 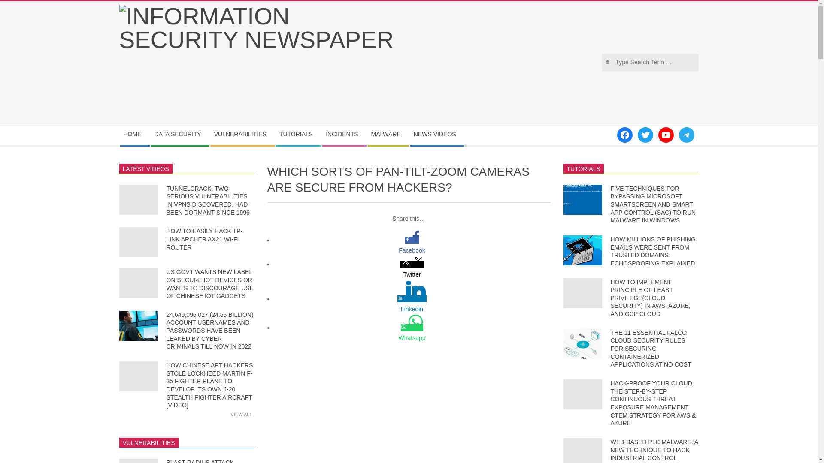 I want to click on DATA SECURITY, so click(x=180, y=135).